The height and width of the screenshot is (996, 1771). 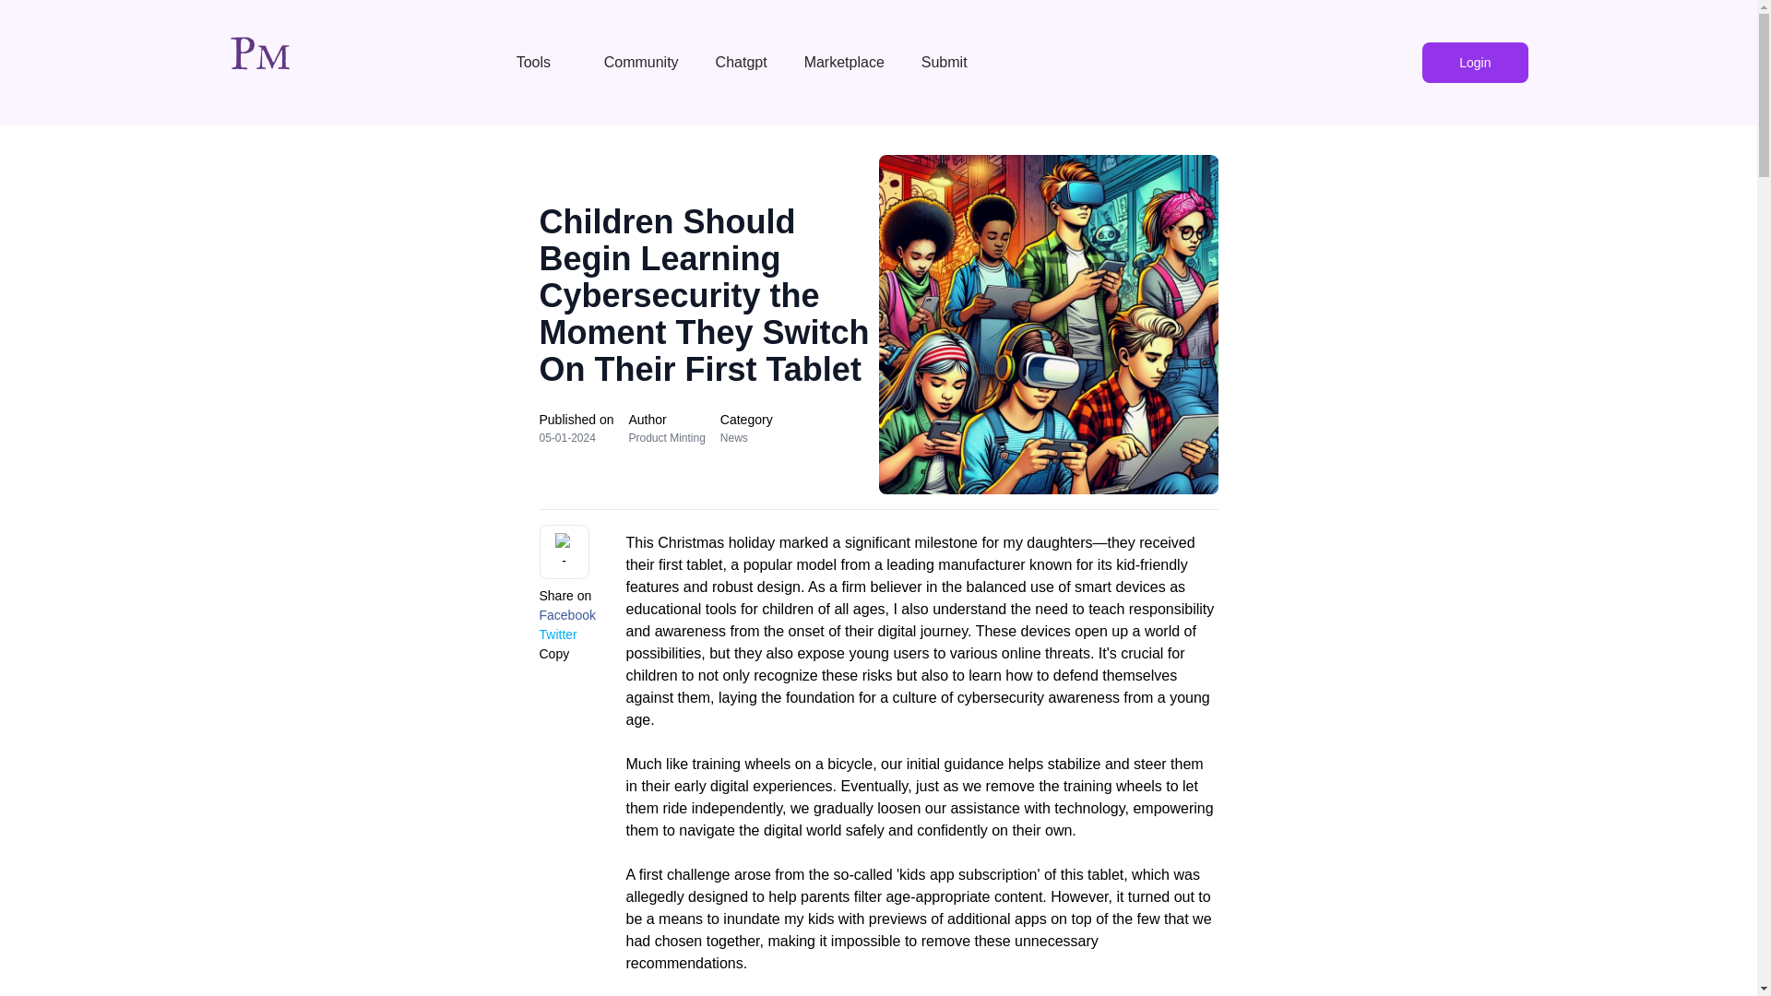 What do you see at coordinates (557, 634) in the screenshot?
I see `Twitter` at bounding box center [557, 634].